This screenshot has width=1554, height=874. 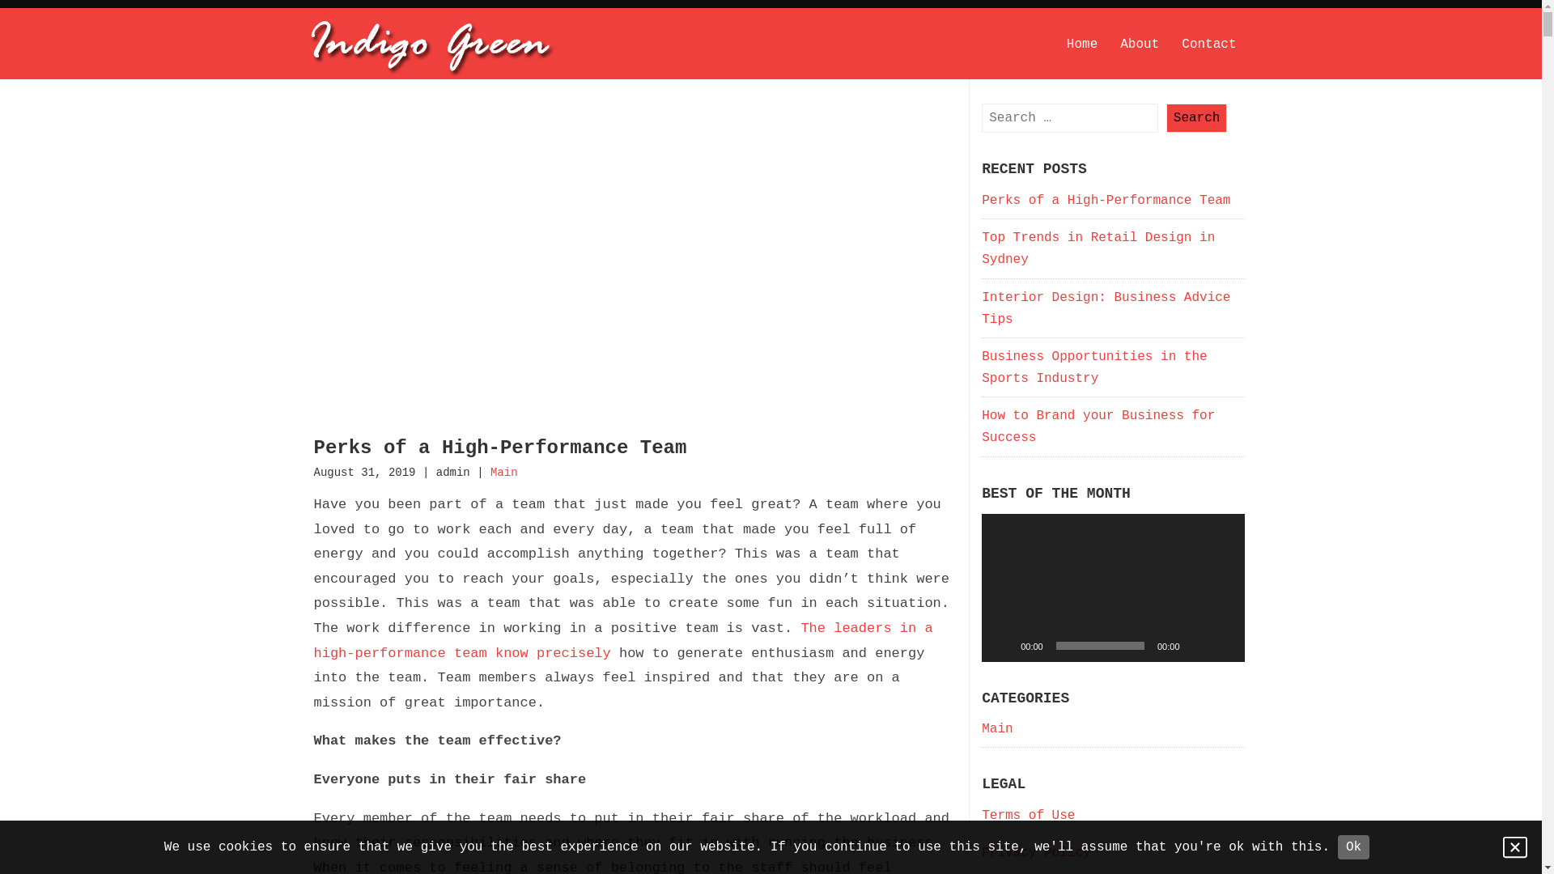 I want to click on Search, so click(x=1197, y=118).